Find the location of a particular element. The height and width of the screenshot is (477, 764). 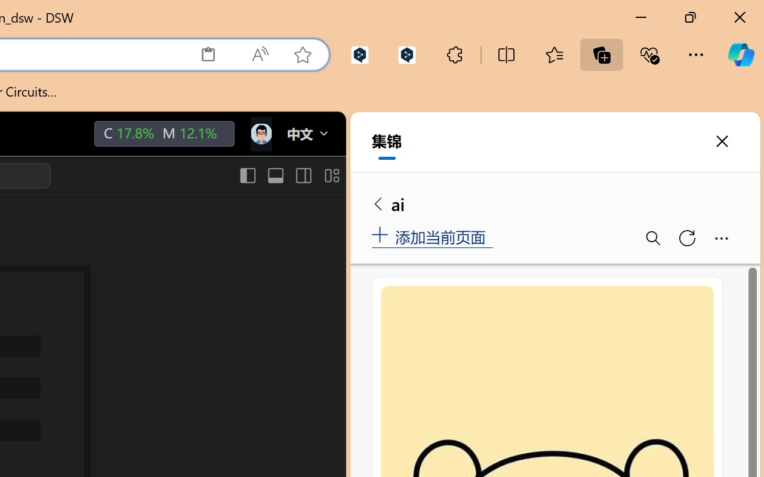

Copilot (Ctrl+Shift+.) is located at coordinates (741, 55).